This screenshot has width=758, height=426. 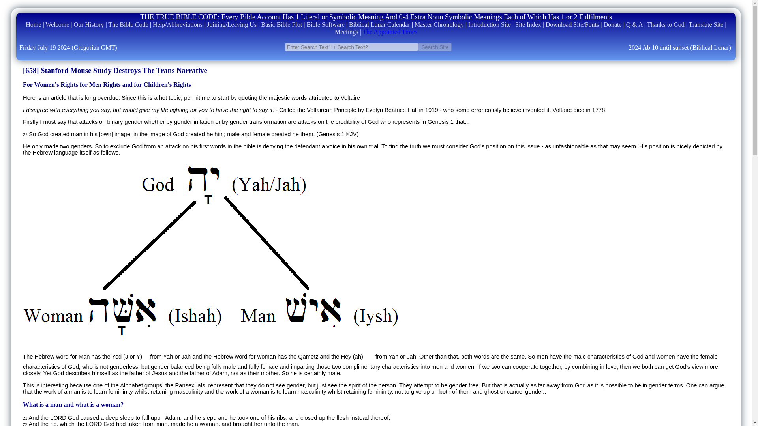 I want to click on Donate, so click(x=612, y=24).